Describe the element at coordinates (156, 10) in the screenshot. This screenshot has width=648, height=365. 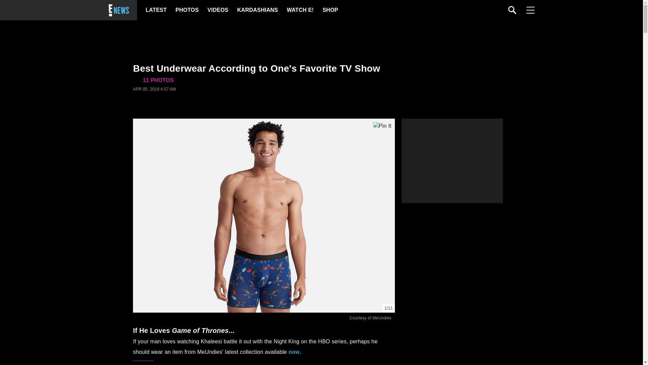
I see `LATEST` at that location.